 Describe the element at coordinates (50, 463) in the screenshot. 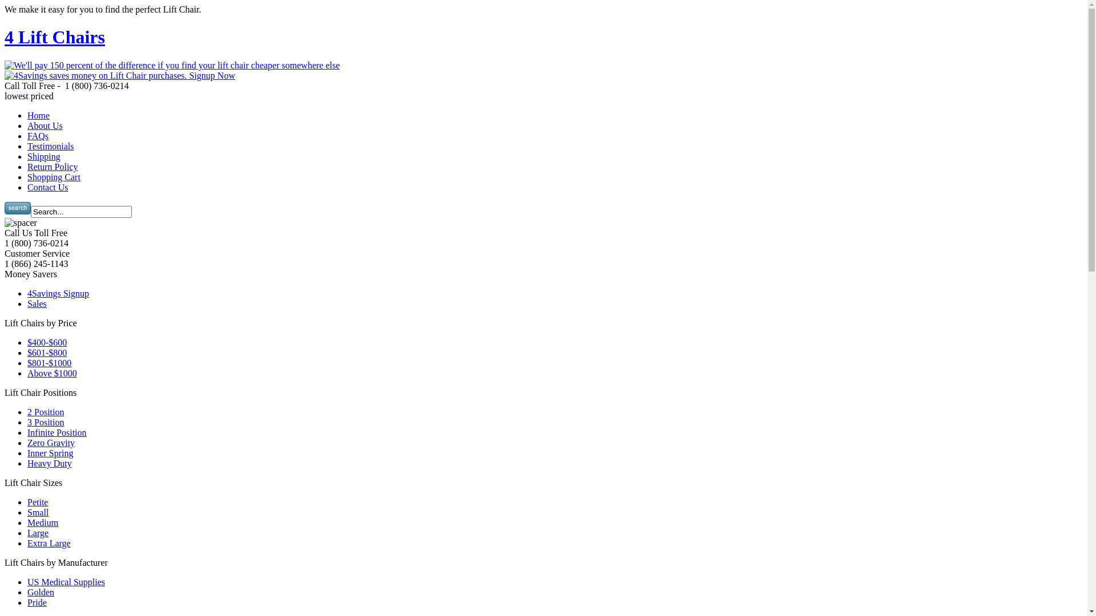

I see `Heavy Duty` at that location.